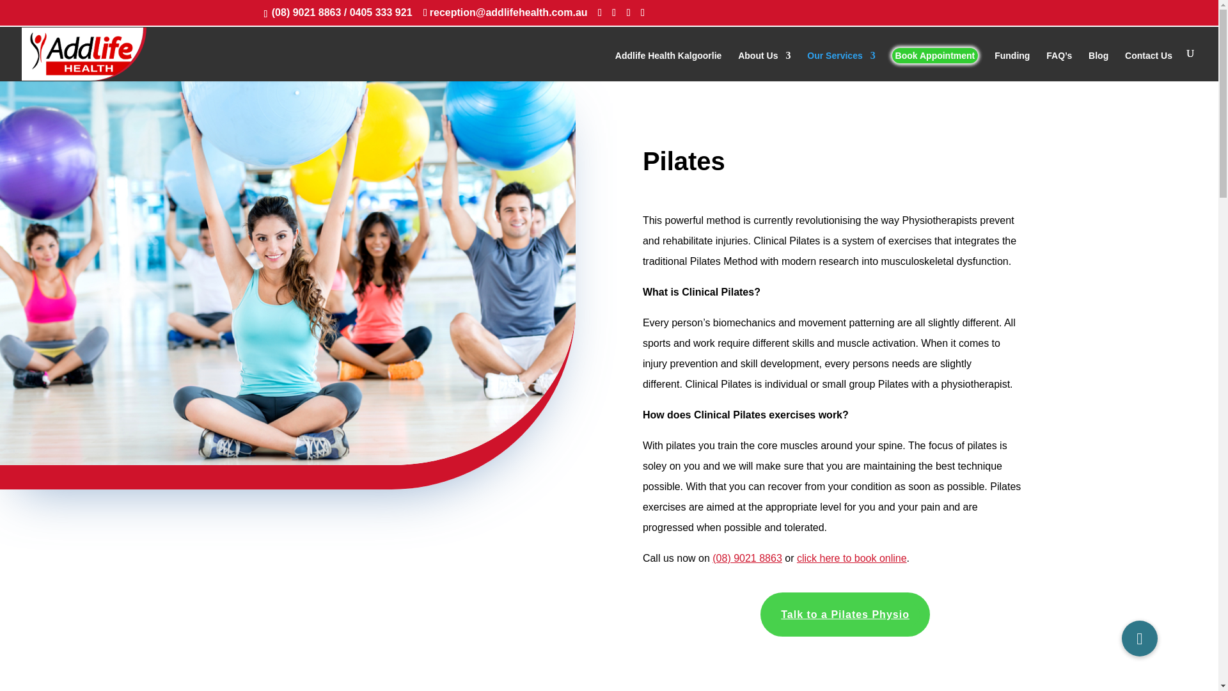 The height and width of the screenshot is (691, 1228). Describe the element at coordinates (764, 66) in the screenshot. I see `About Us` at that location.